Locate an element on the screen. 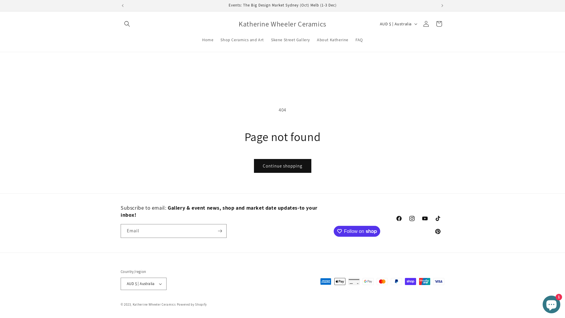 This screenshot has height=318, width=565. AUD $ | Australia is located at coordinates (398, 24).